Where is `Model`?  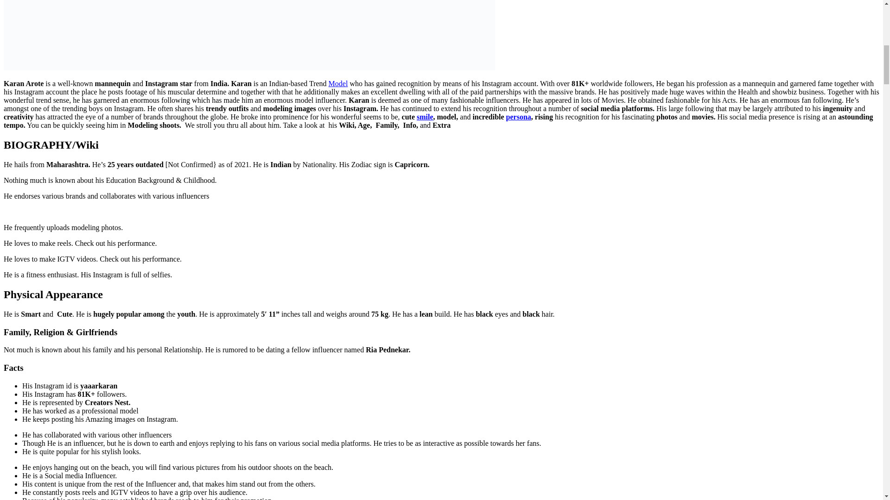
Model is located at coordinates (338, 83).